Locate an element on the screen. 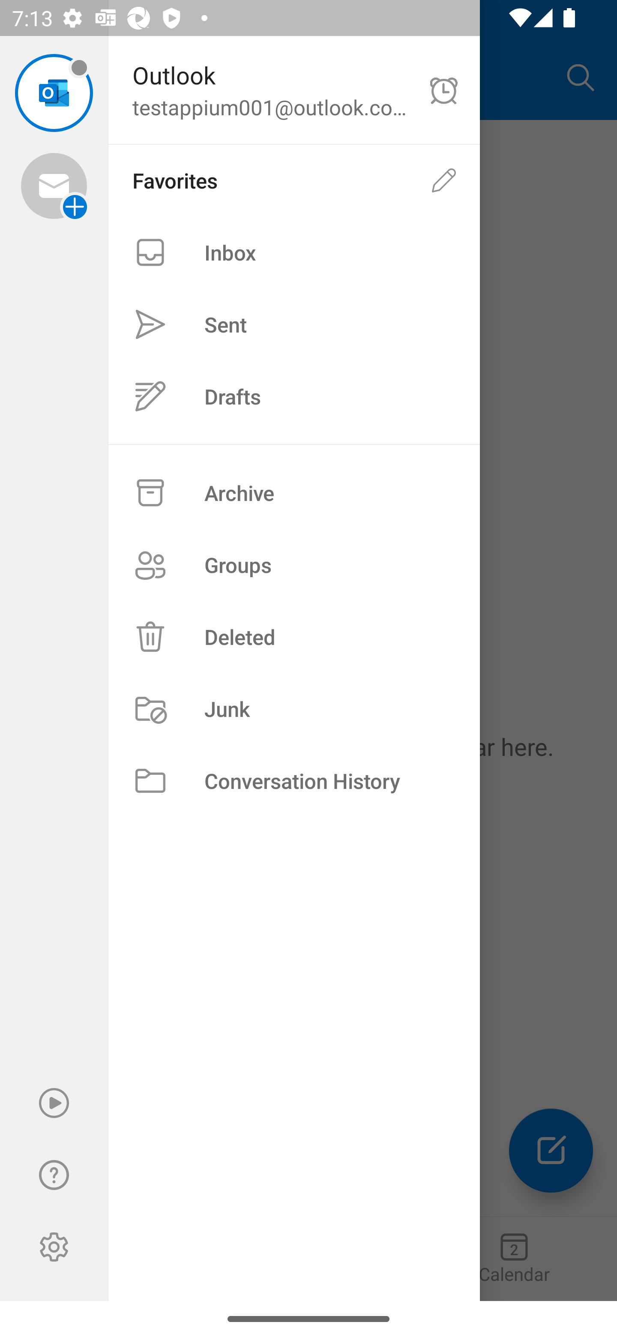 The image size is (617, 1337). Junk is located at coordinates (294, 708).